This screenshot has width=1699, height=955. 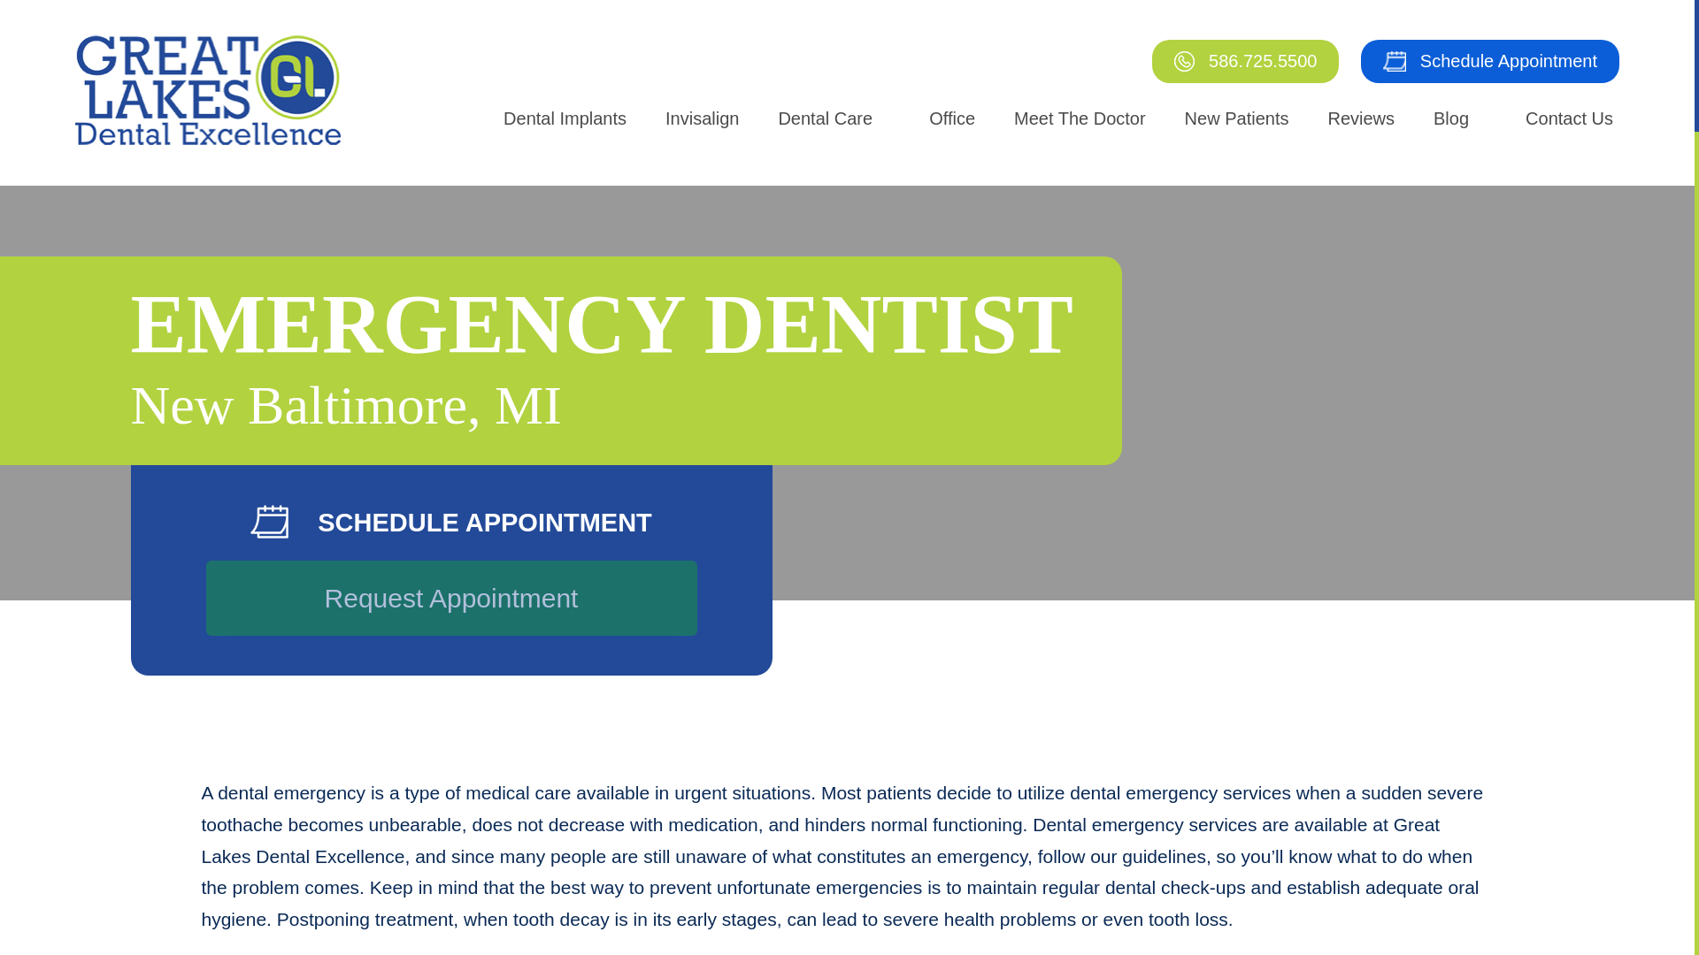 What do you see at coordinates (1237, 118) in the screenshot?
I see `New Patients` at bounding box center [1237, 118].